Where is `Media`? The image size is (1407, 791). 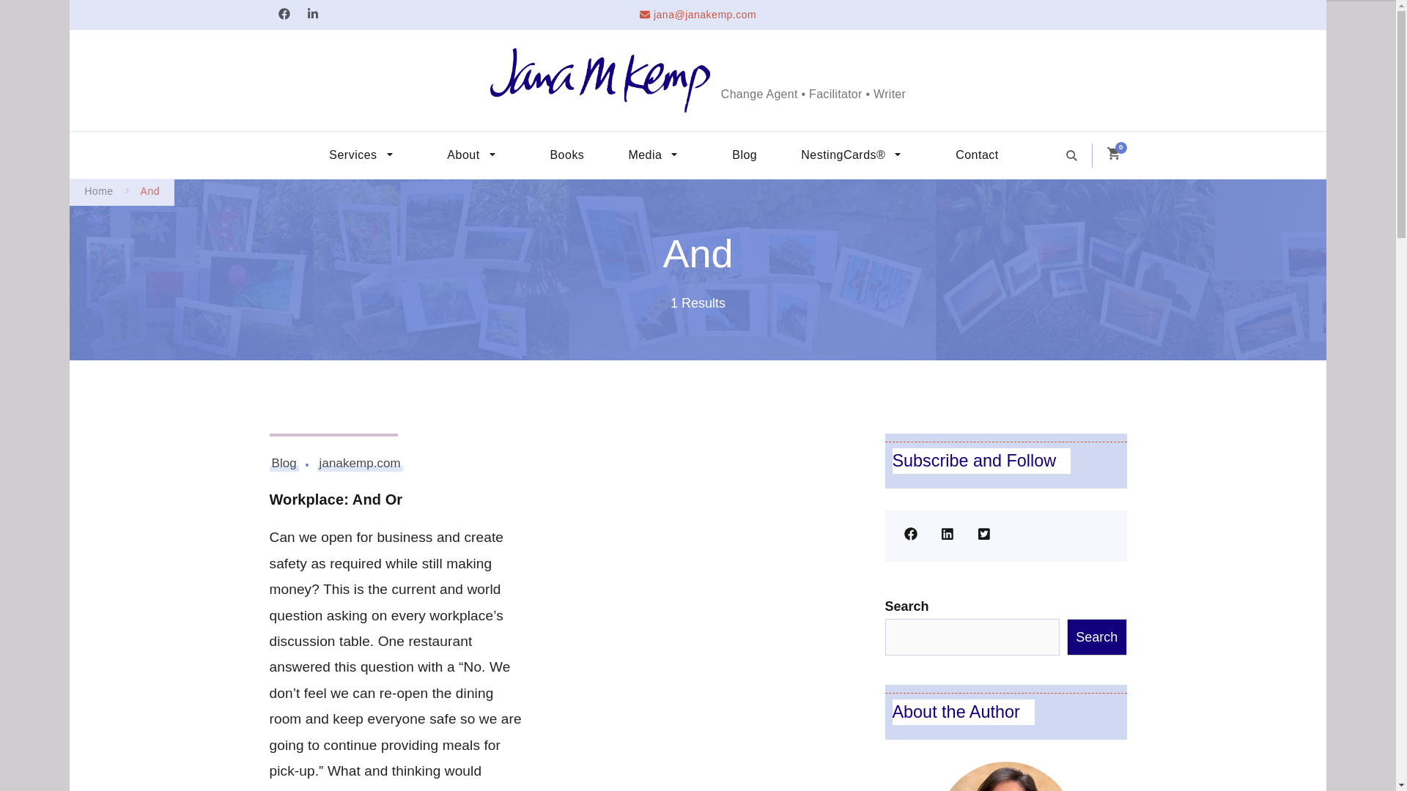
Media is located at coordinates (658, 155).